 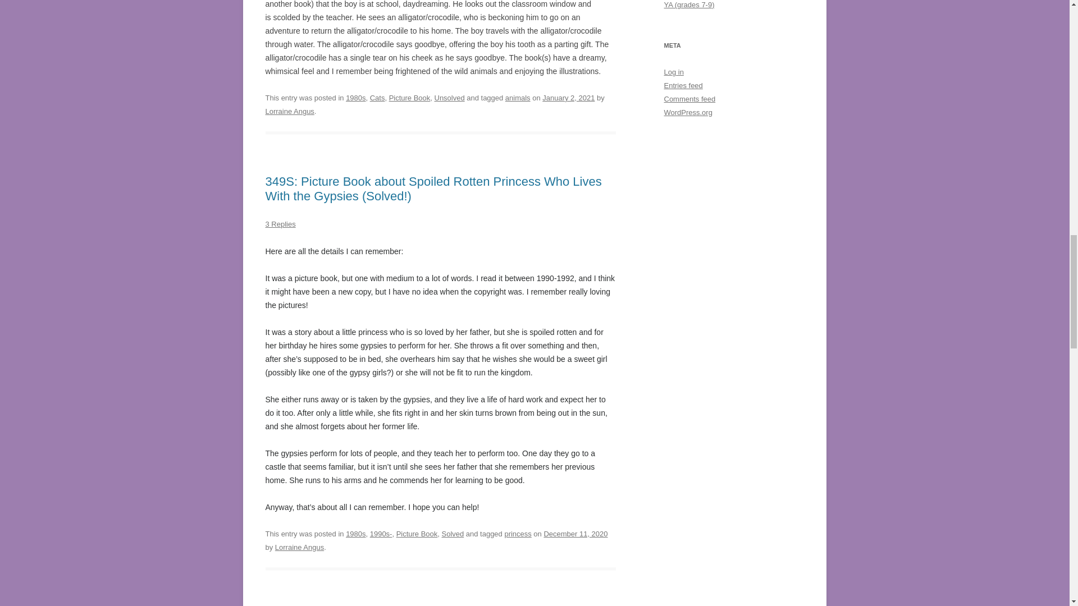 I want to click on View all posts by Lorraine Angus, so click(x=289, y=111).